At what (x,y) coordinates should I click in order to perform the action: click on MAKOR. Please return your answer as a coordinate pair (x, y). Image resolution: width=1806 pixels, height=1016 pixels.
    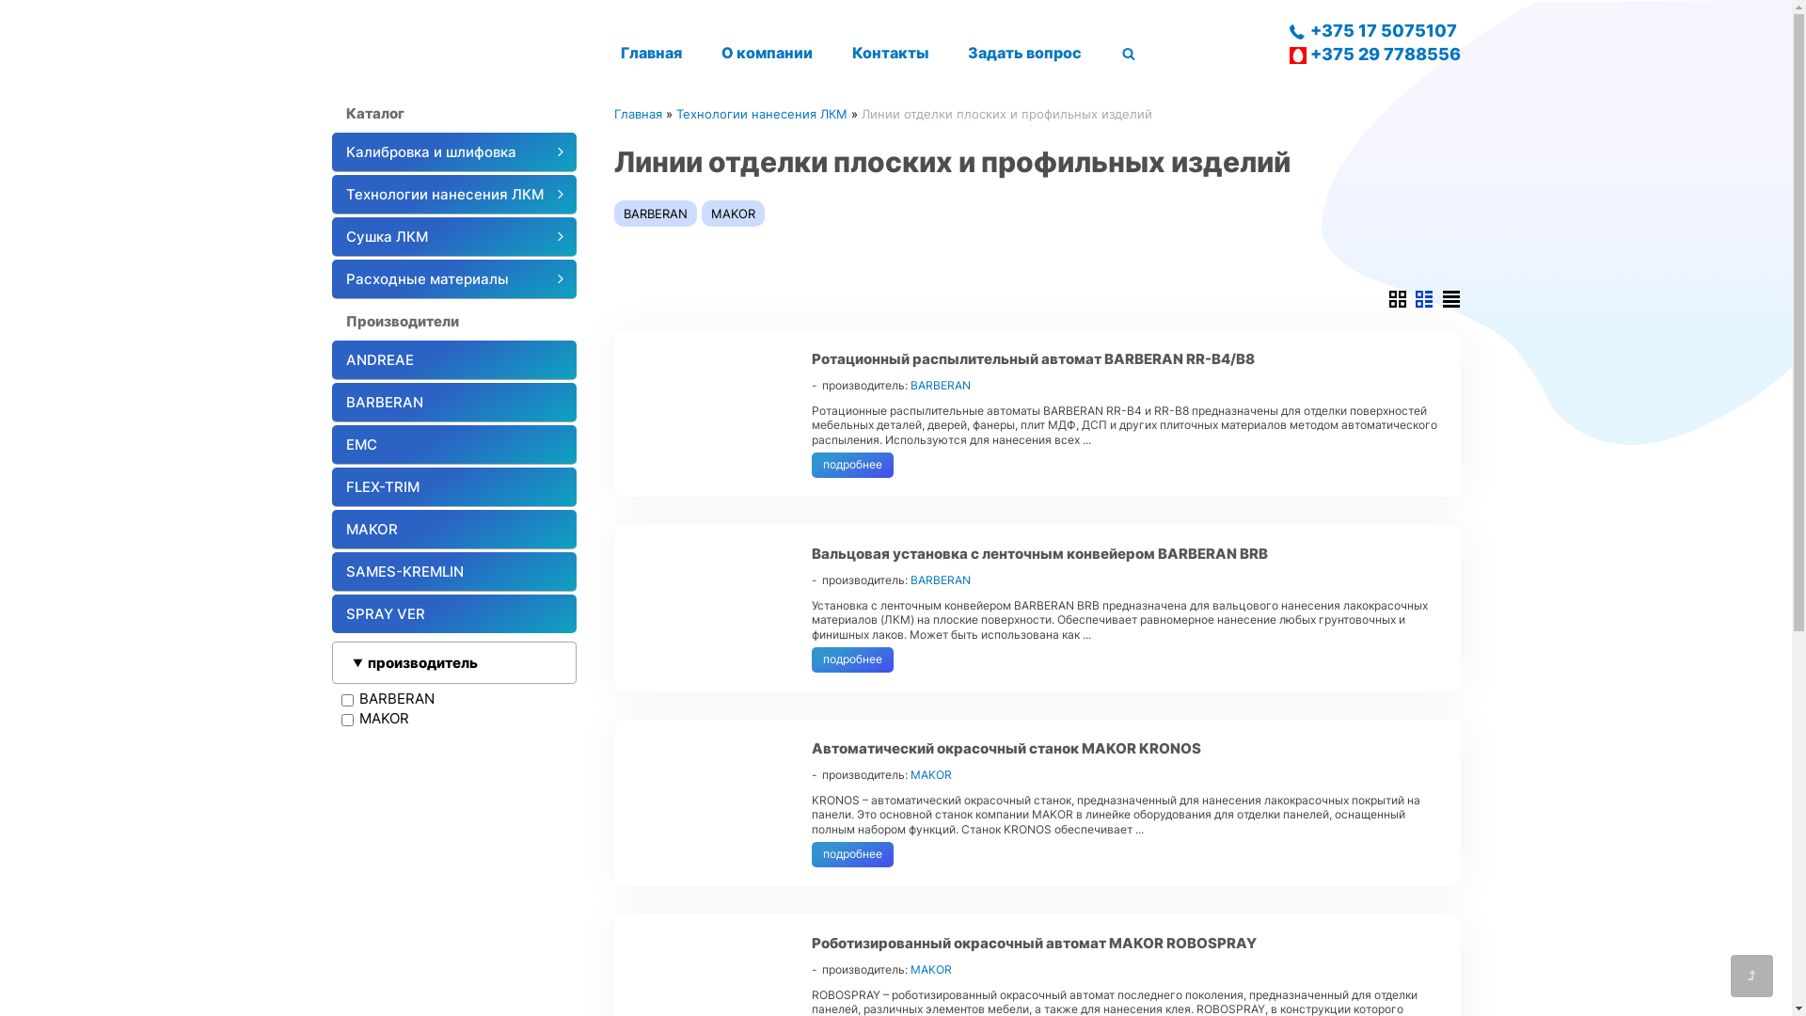
    Looking at the image, I should click on (931, 775).